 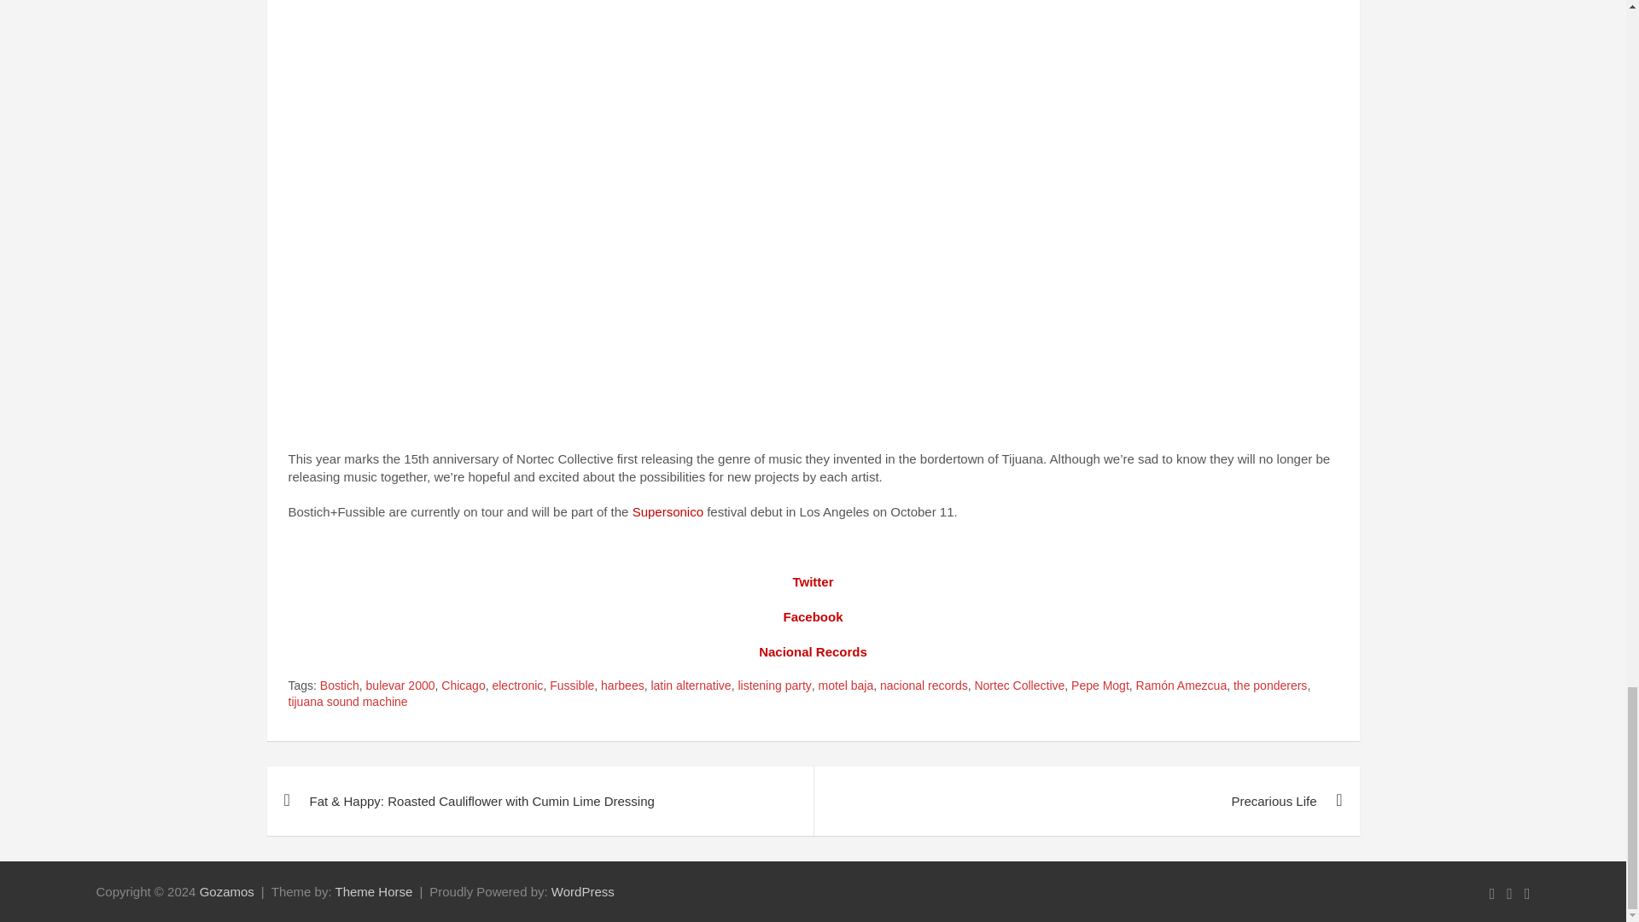 I want to click on nacional records, so click(x=924, y=686).